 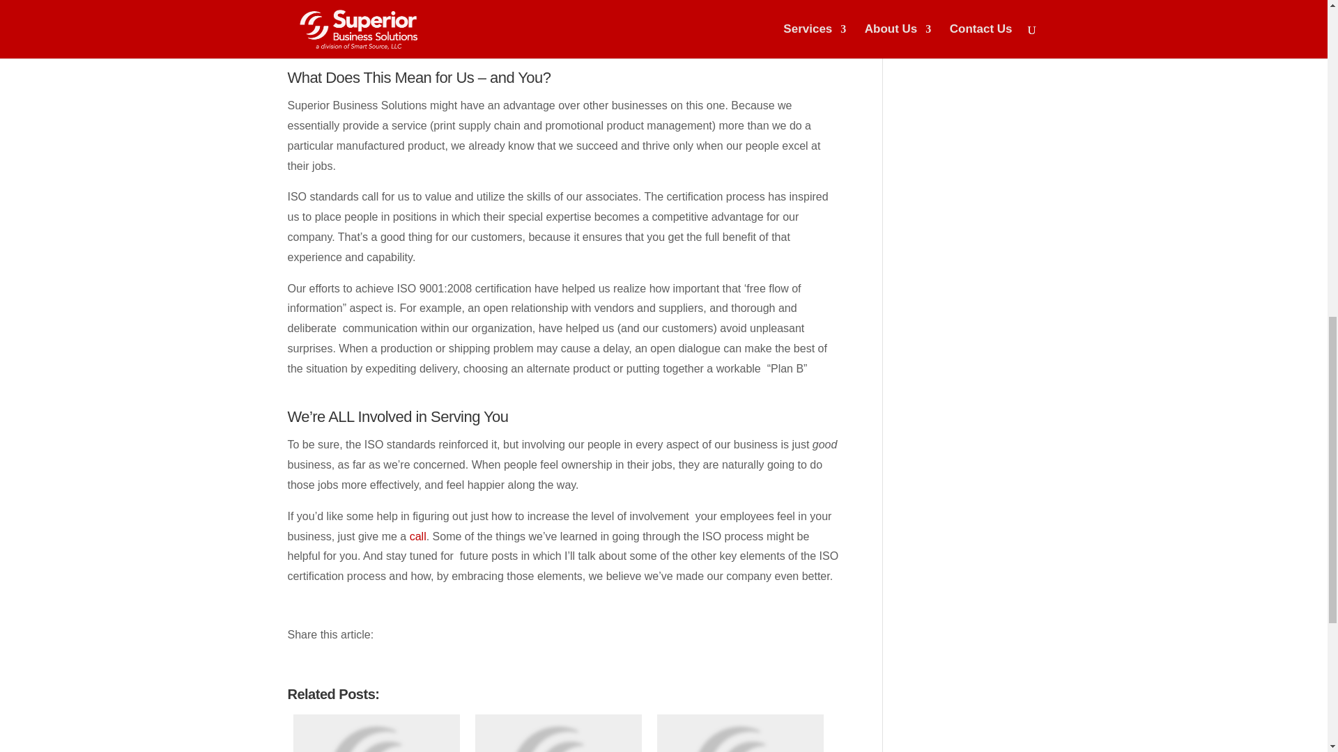 I want to click on Three New Trends in Labels for Shipping and Marketing, so click(x=376, y=733).